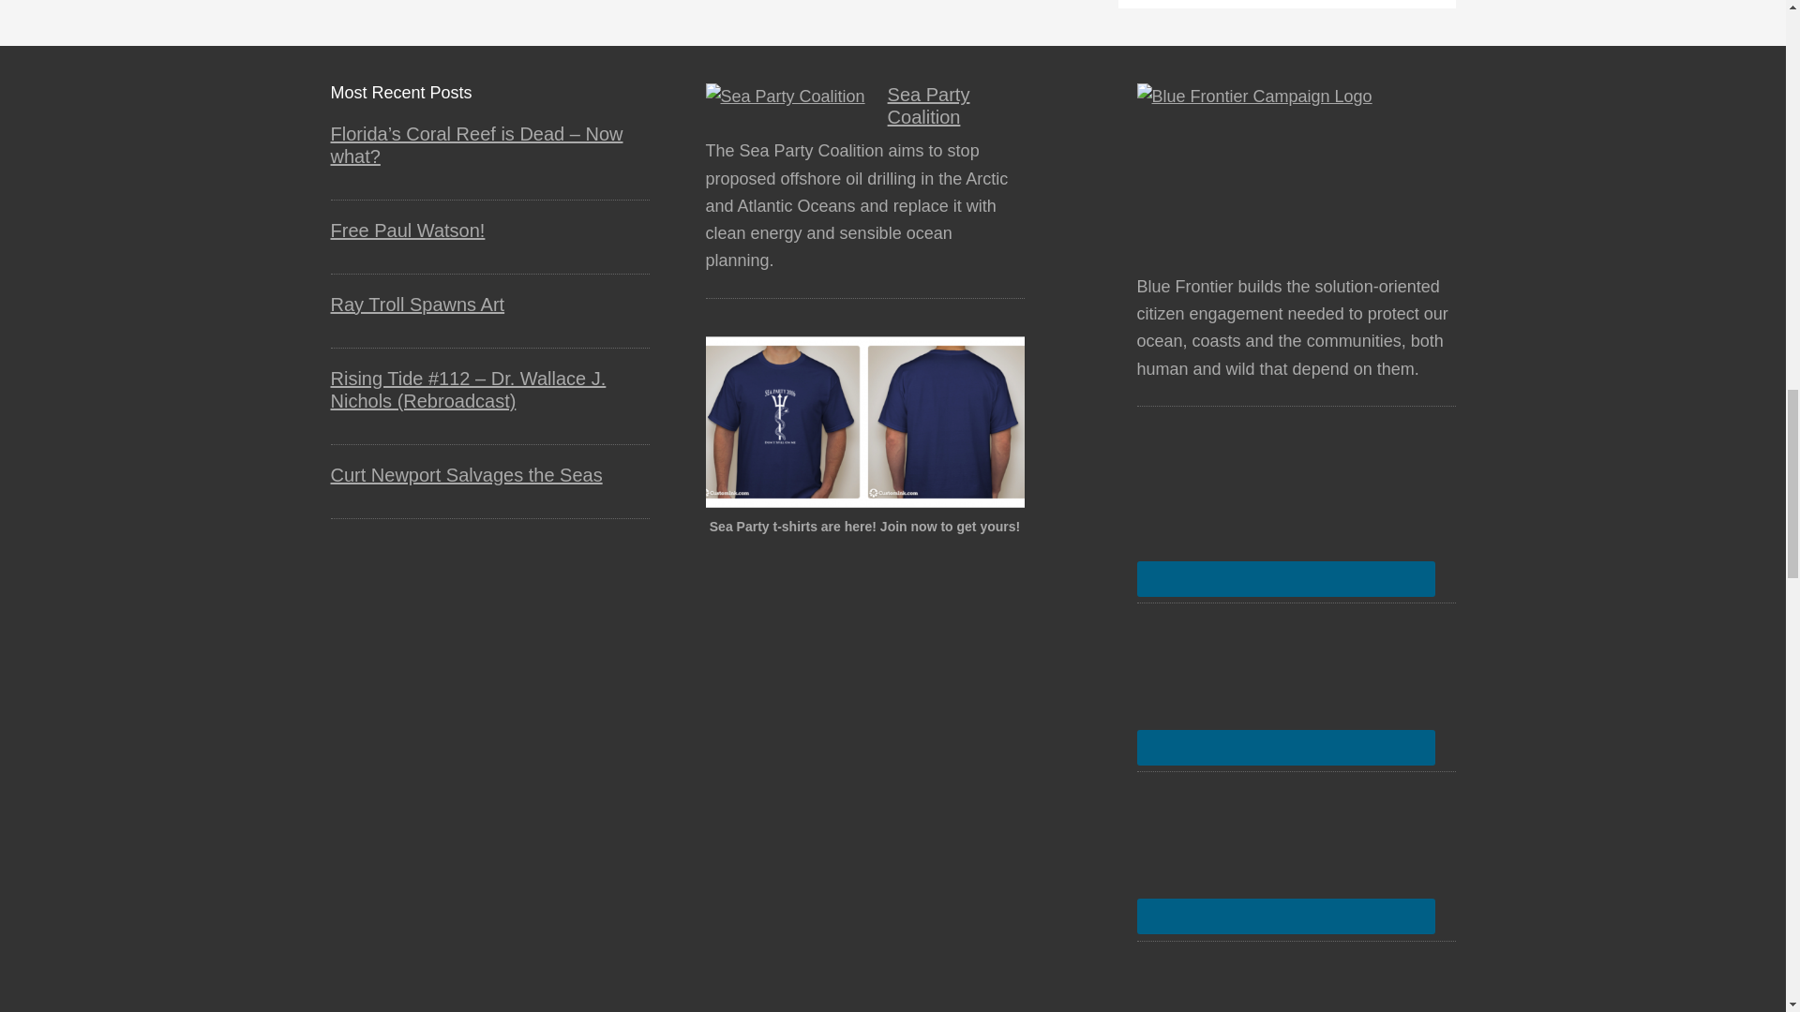  What do you see at coordinates (784, 96) in the screenshot?
I see `Sea Party Coalition` at bounding box center [784, 96].